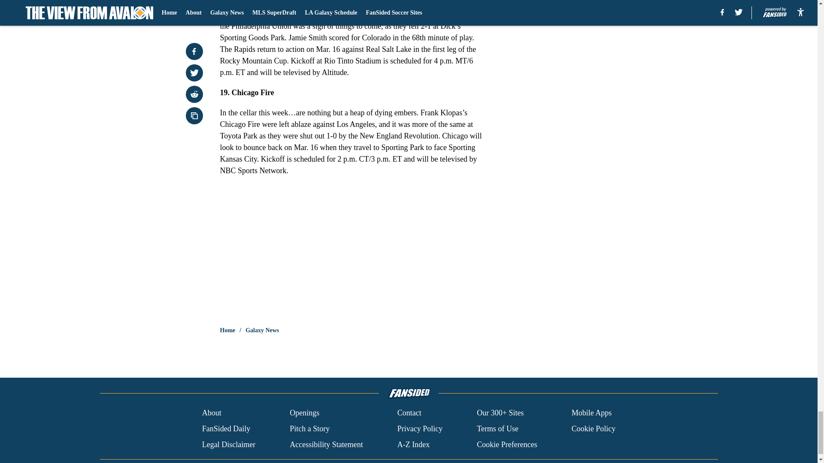 This screenshot has width=824, height=463. What do you see at coordinates (413, 444) in the screenshot?
I see `A-Z Index` at bounding box center [413, 444].